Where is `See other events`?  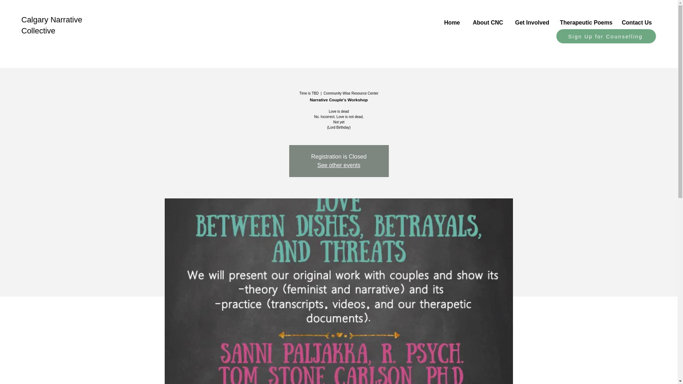
See other events is located at coordinates (339, 165).